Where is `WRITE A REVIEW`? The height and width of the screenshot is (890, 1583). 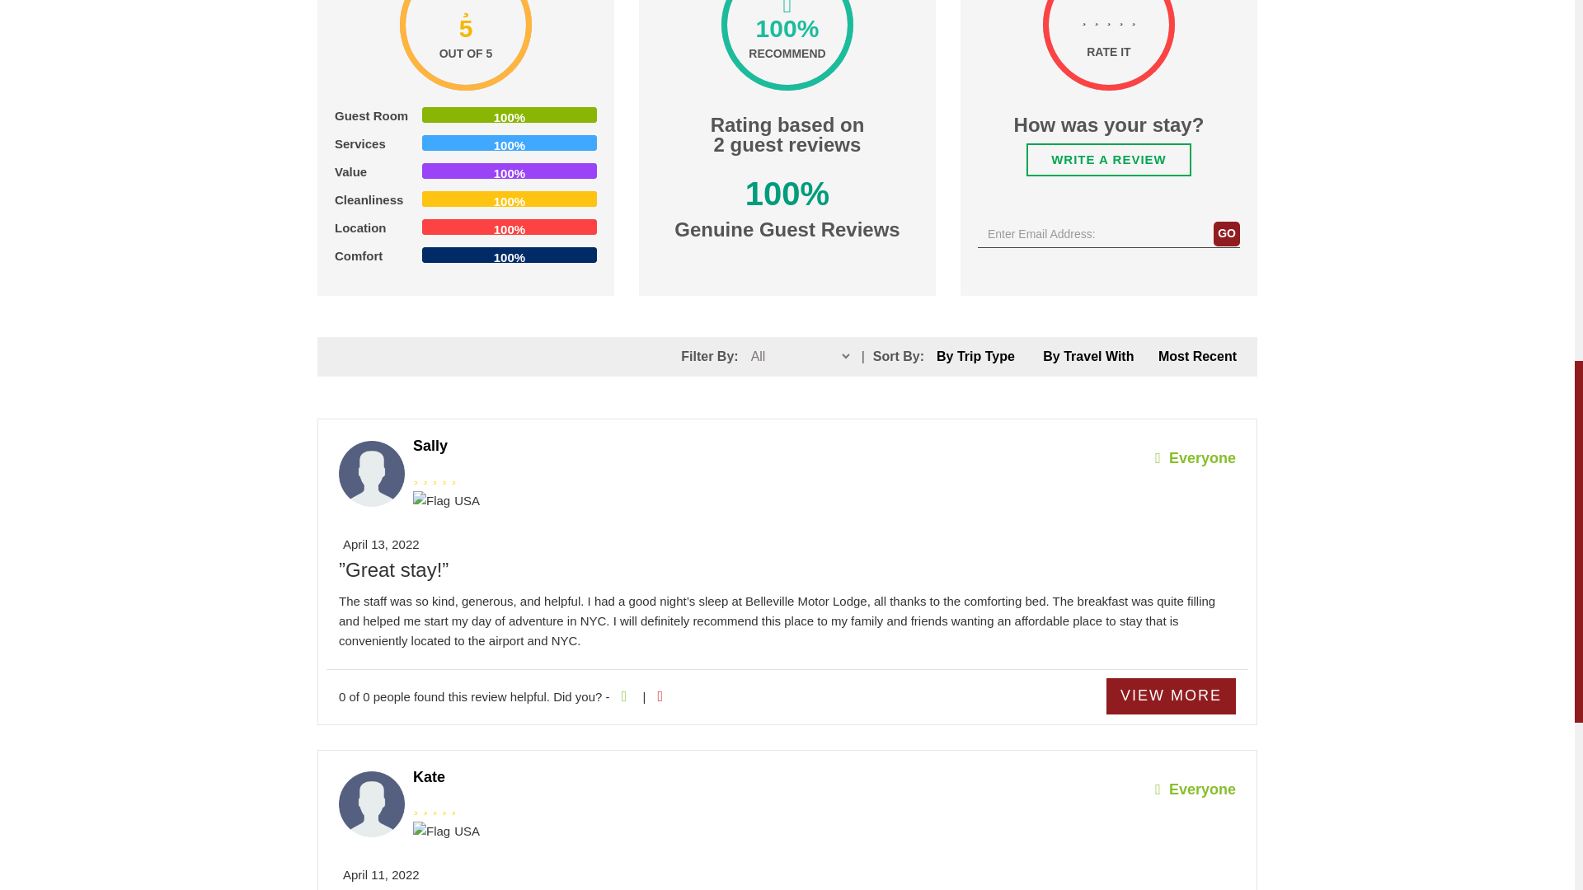
WRITE A REVIEW is located at coordinates (1108, 159).